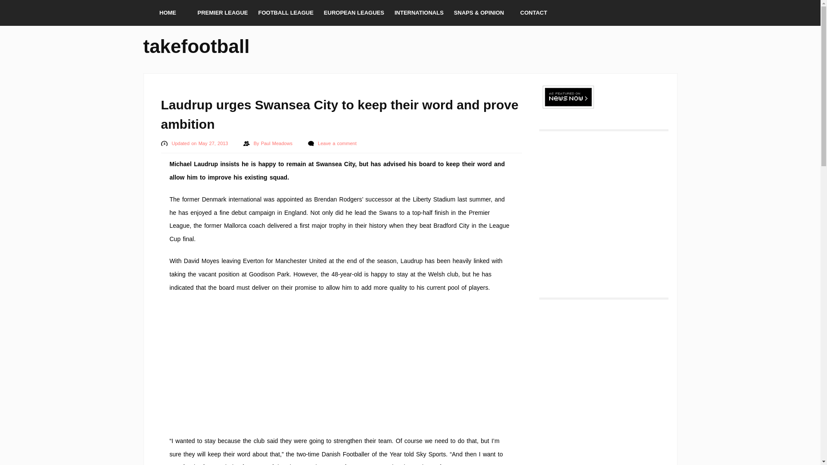 This screenshot has height=465, width=827. What do you see at coordinates (222, 13) in the screenshot?
I see `PREMIER LEAGUE` at bounding box center [222, 13].